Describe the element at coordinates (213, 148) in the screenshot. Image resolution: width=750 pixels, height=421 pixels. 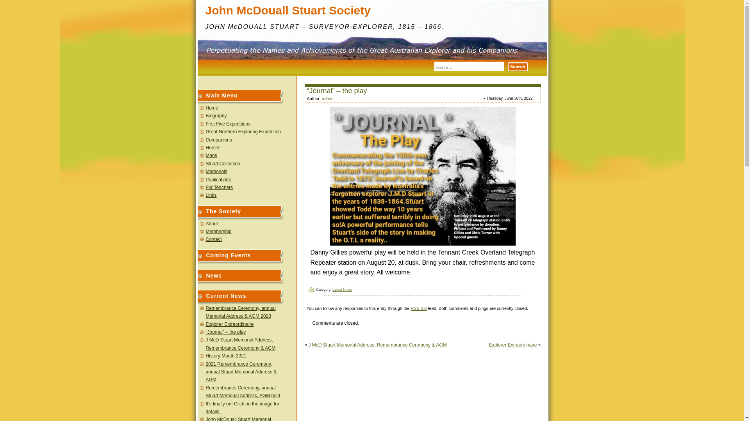
I see `Horses` at that location.